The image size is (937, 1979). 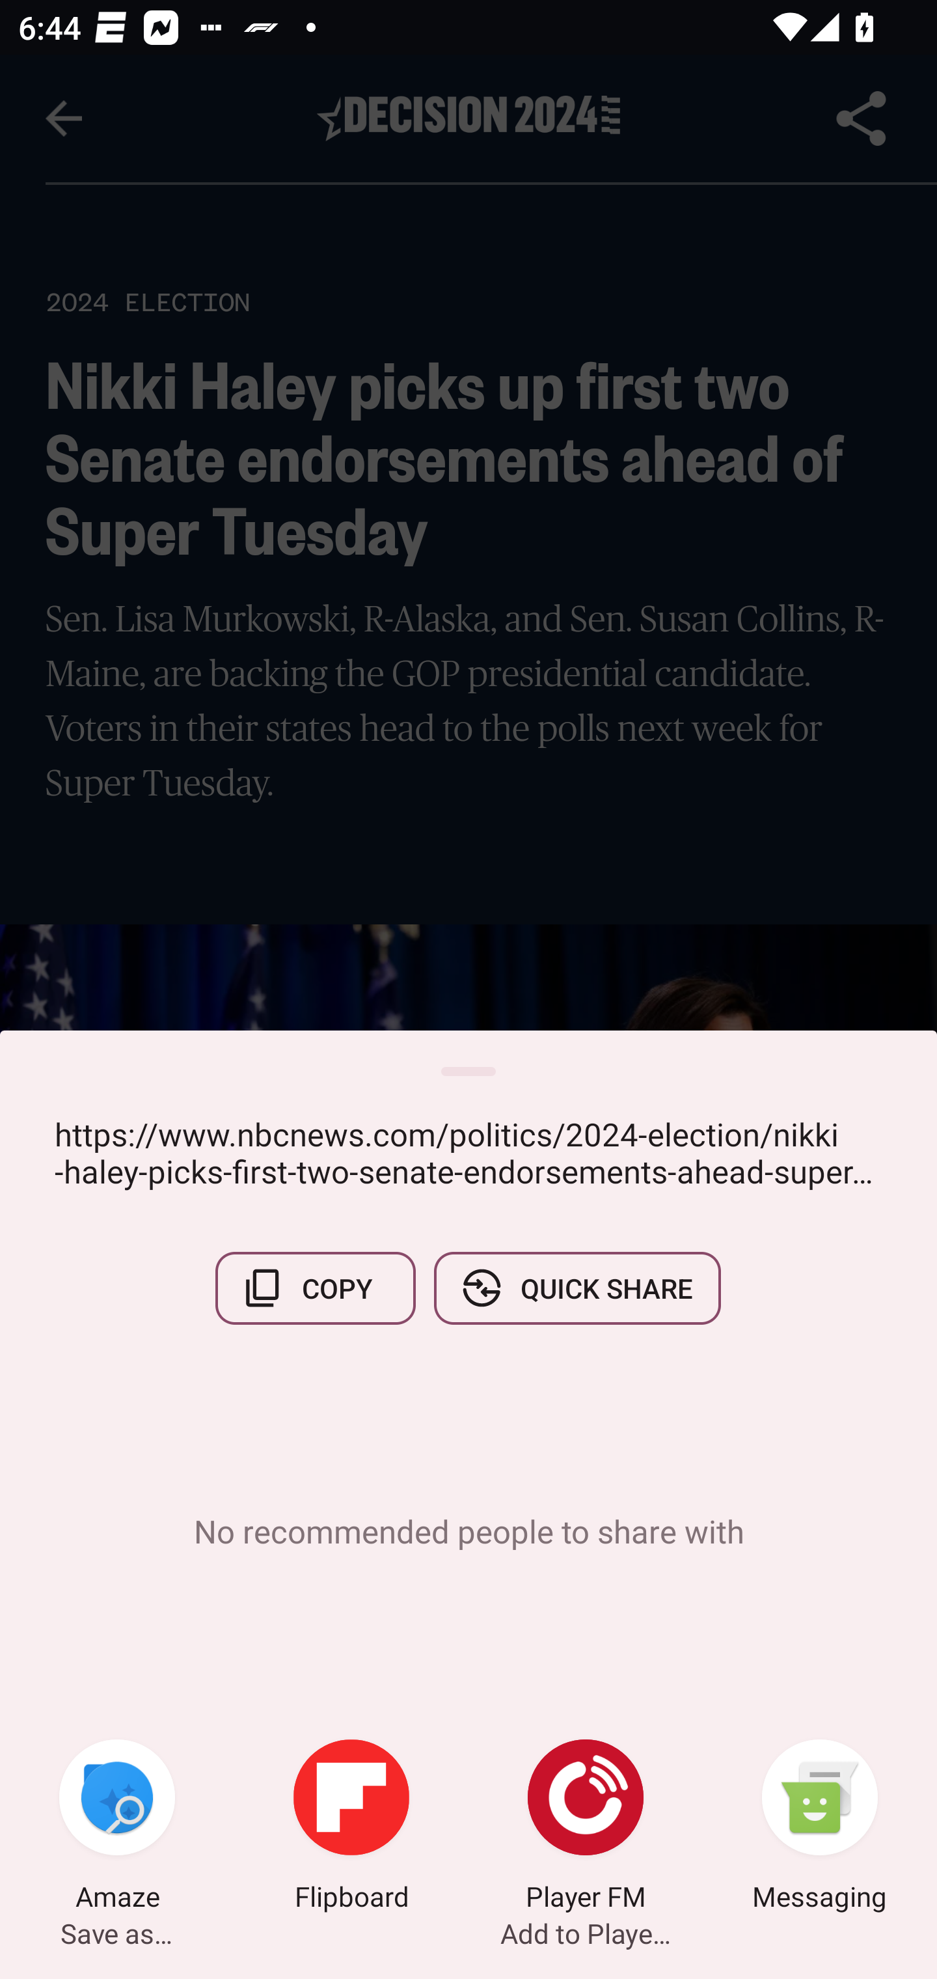 What do you see at coordinates (117, 1828) in the screenshot?
I see `Amaze Save as…` at bounding box center [117, 1828].